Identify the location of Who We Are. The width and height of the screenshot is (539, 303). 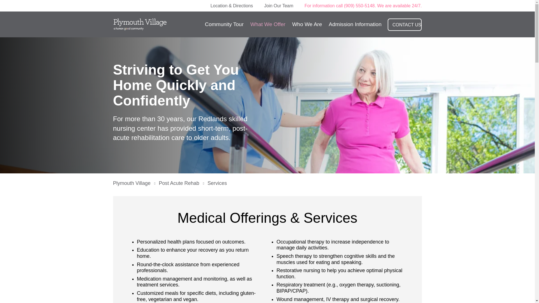
(307, 24).